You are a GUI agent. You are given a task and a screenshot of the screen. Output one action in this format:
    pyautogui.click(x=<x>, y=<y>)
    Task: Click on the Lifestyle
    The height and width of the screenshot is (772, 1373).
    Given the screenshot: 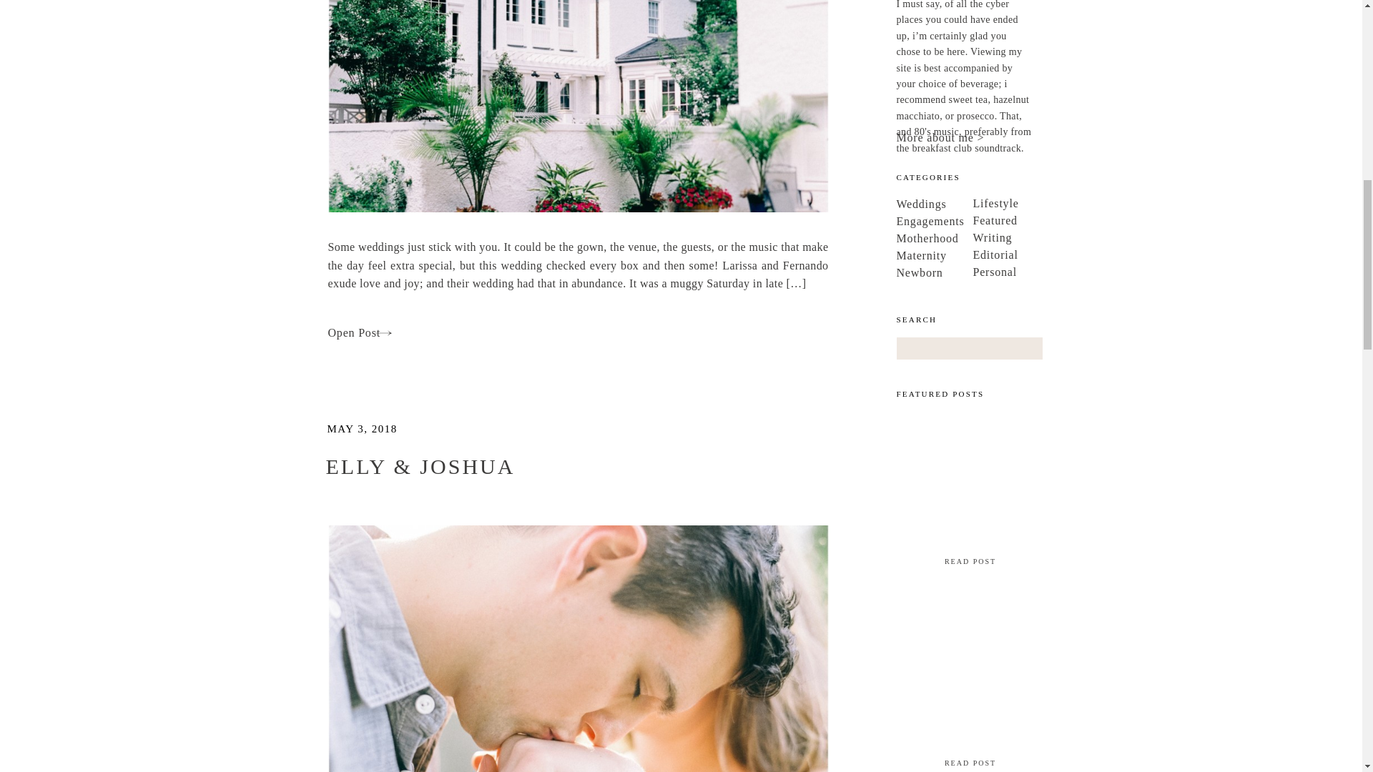 What is the action you would take?
    pyautogui.click(x=1040, y=201)
    